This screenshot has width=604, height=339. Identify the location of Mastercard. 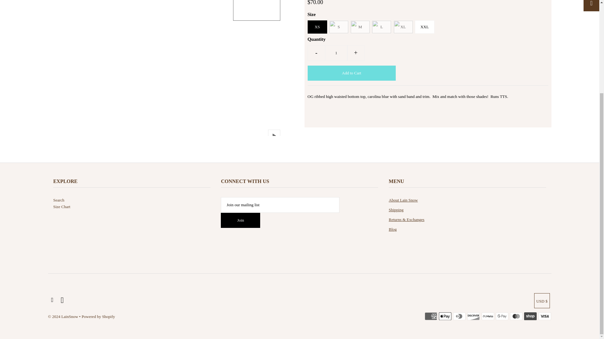
(516, 316).